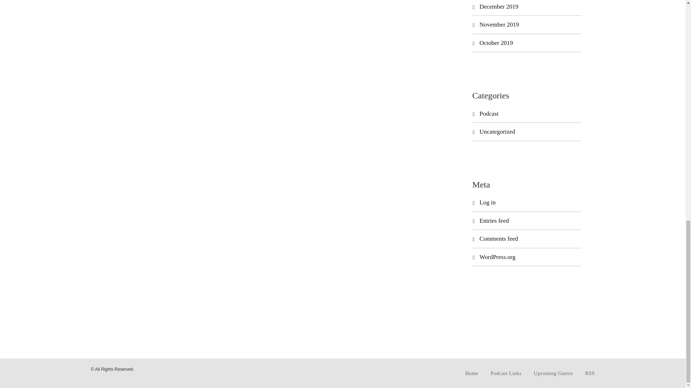  What do you see at coordinates (499, 6) in the screenshot?
I see `December 2019` at bounding box center [499, 6].